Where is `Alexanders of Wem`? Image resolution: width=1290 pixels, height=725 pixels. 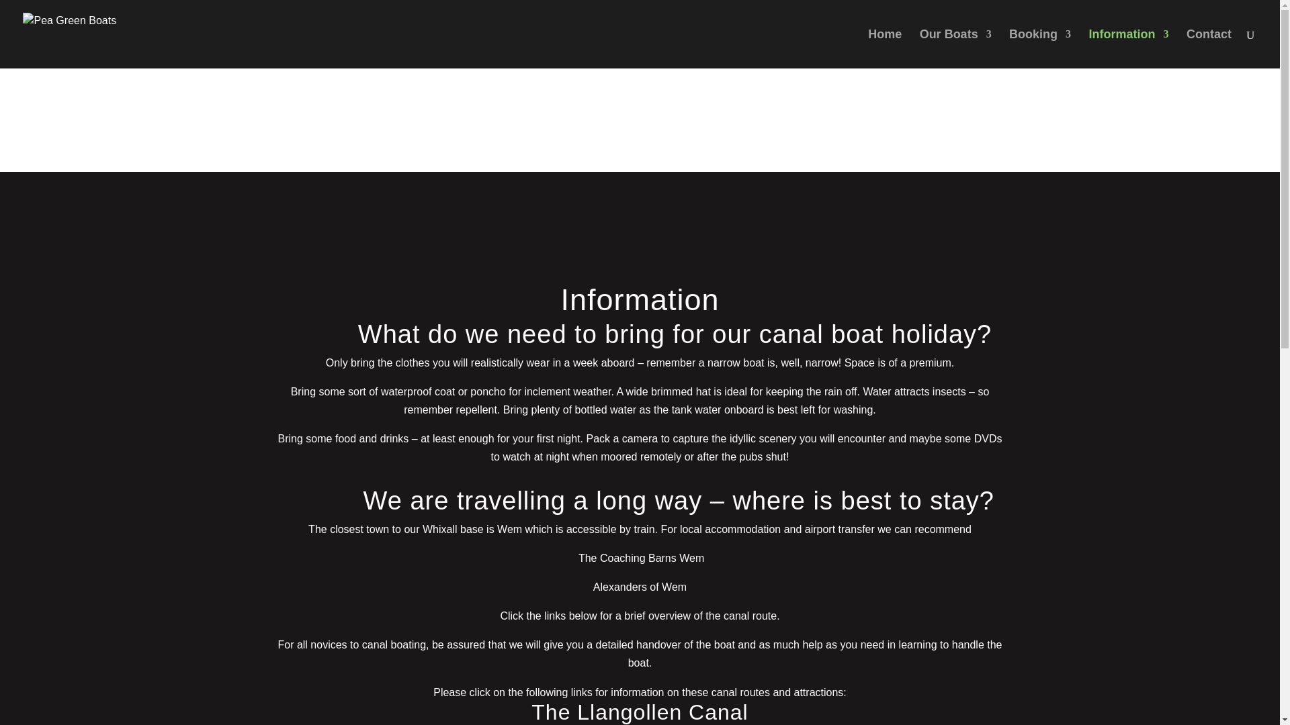
Alexanders of Wem is located at coordinates (640, 587).